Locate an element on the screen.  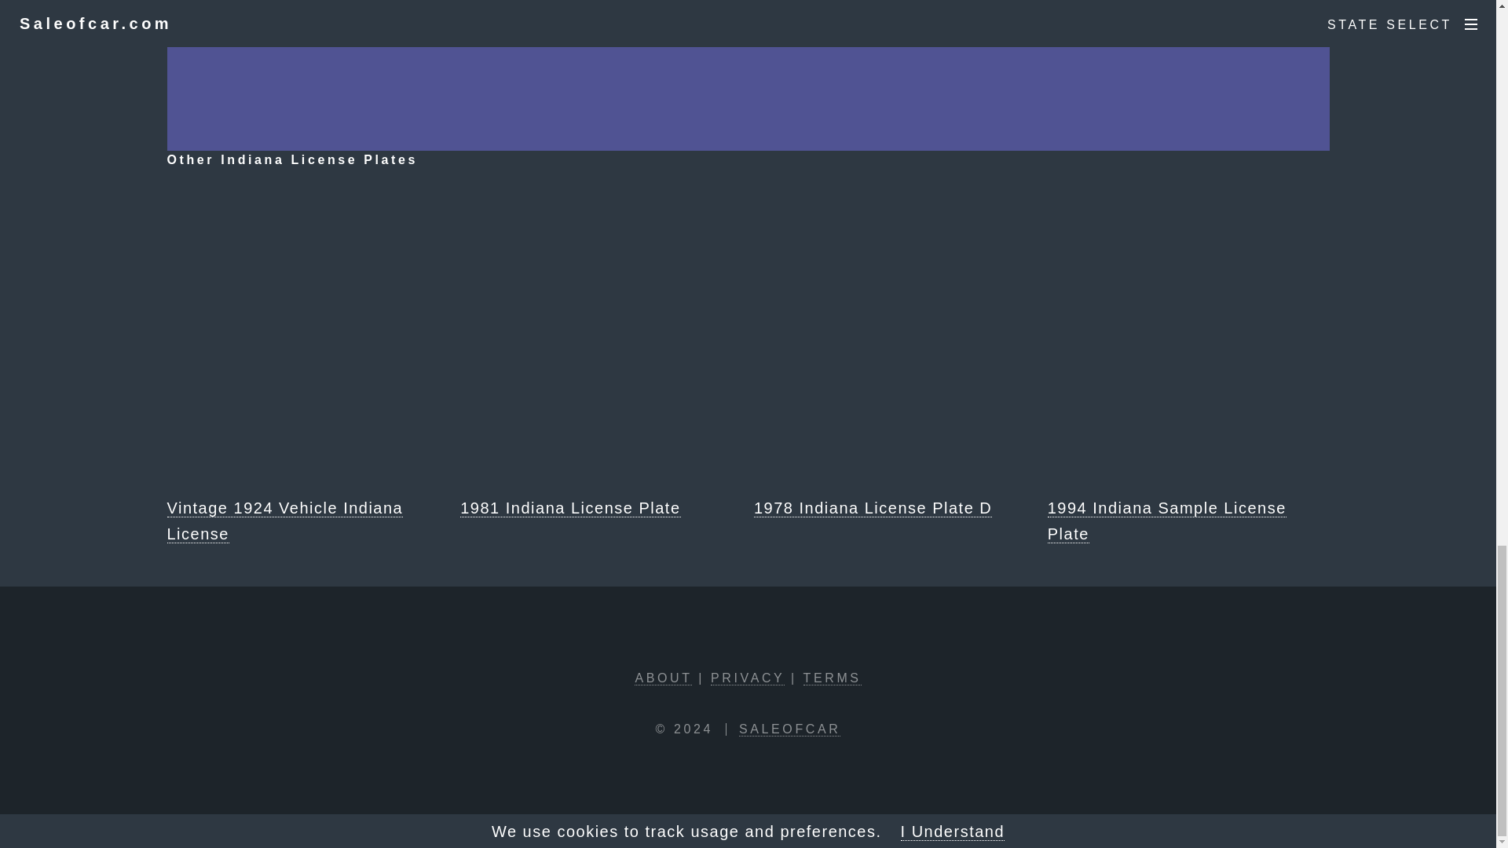
MORE INDIANA PLATES is located at coordinates (990, 13).